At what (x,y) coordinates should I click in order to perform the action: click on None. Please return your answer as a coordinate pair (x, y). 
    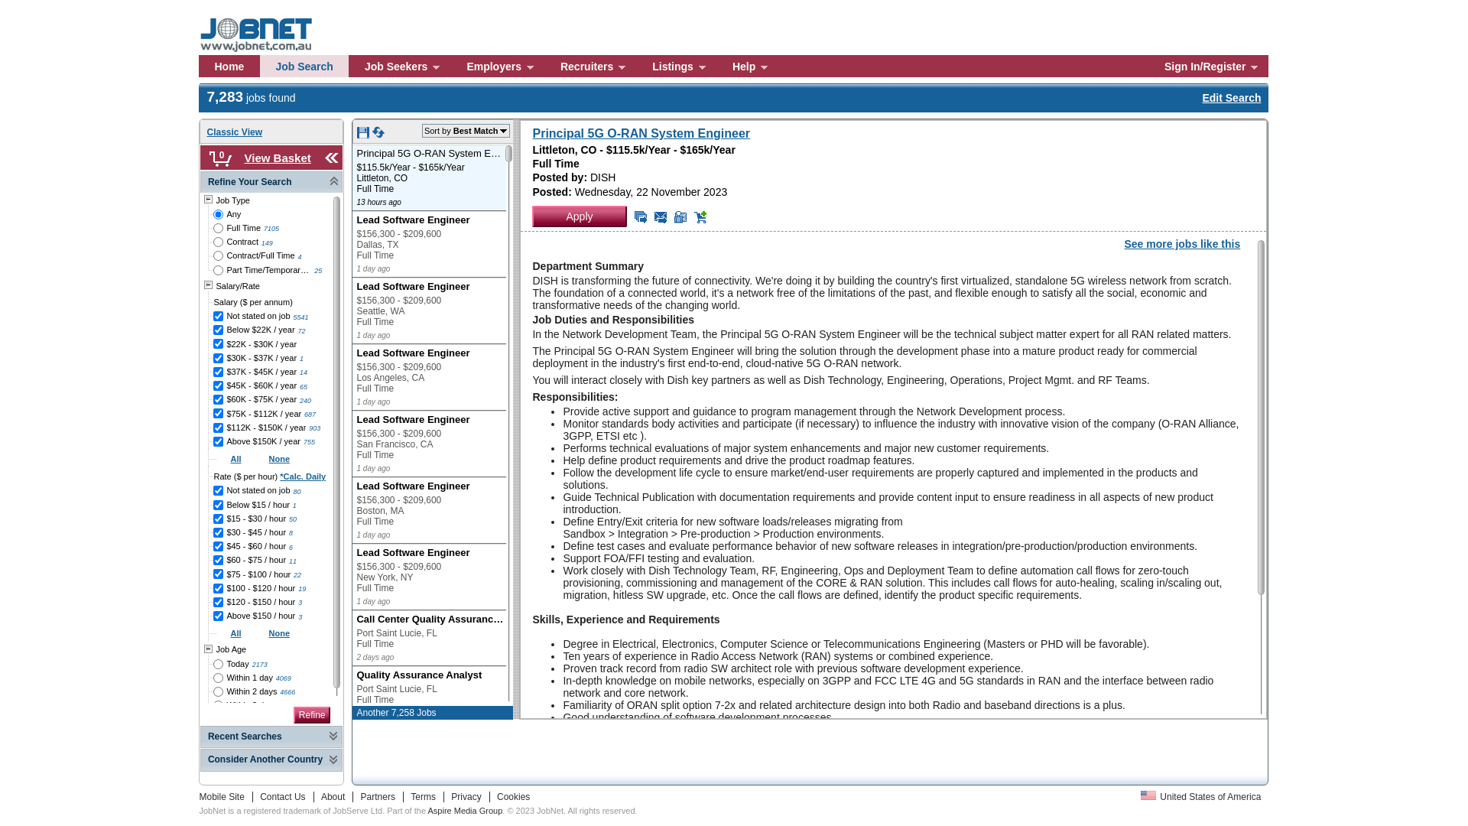
    Looking at the image, I should click on (280, 459).